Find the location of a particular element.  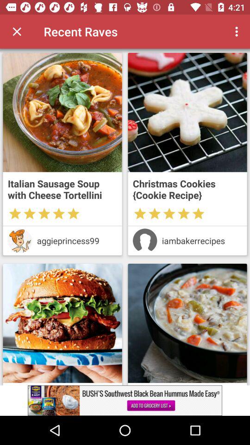

go to food is located at coordinates (187, 112).